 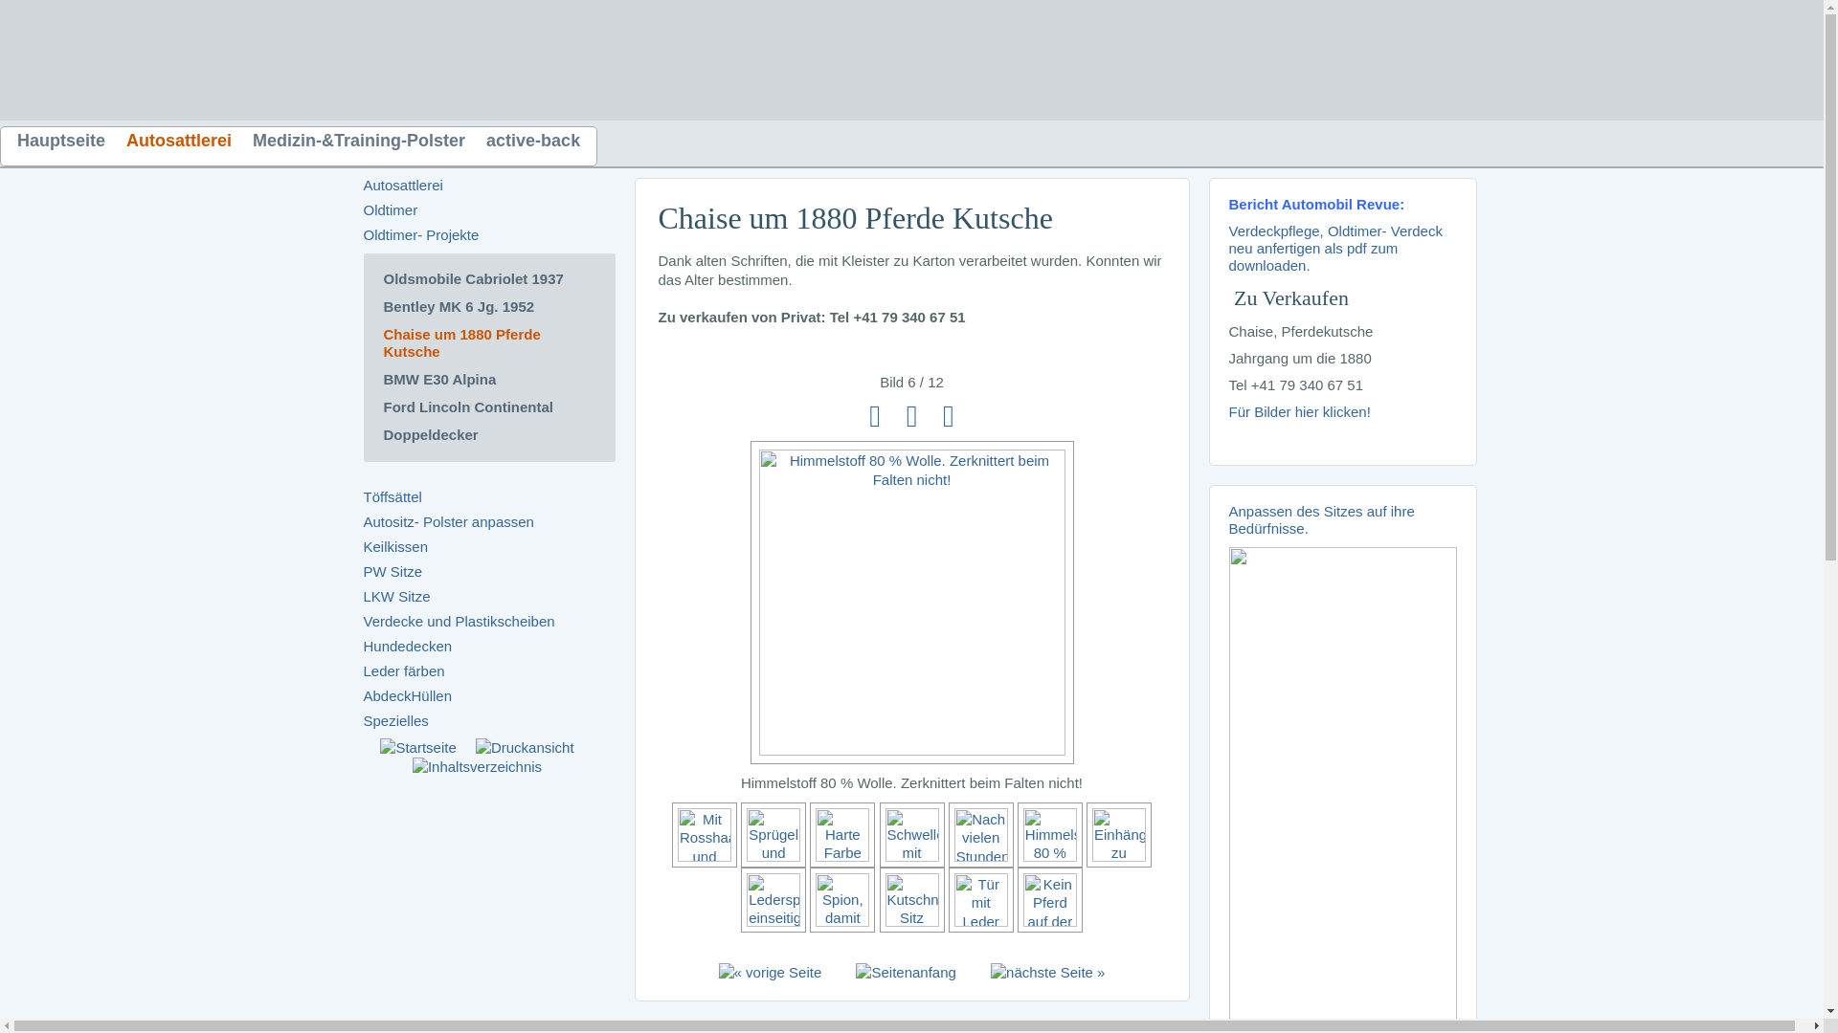 What do you see at coordinates (408, 647) in the screenshot?
I see `Hundedecken` at bounding box center [408, 647].